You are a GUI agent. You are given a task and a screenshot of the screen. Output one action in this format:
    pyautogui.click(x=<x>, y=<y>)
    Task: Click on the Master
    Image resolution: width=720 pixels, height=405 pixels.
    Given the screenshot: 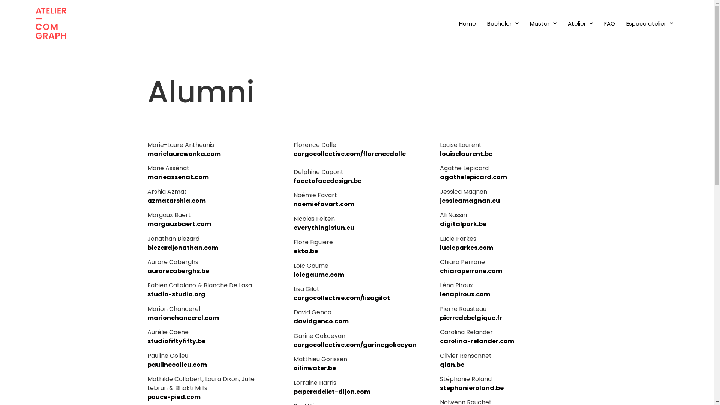 What is the action you would take?
    pyautogui.click(x=543, y=24)
    